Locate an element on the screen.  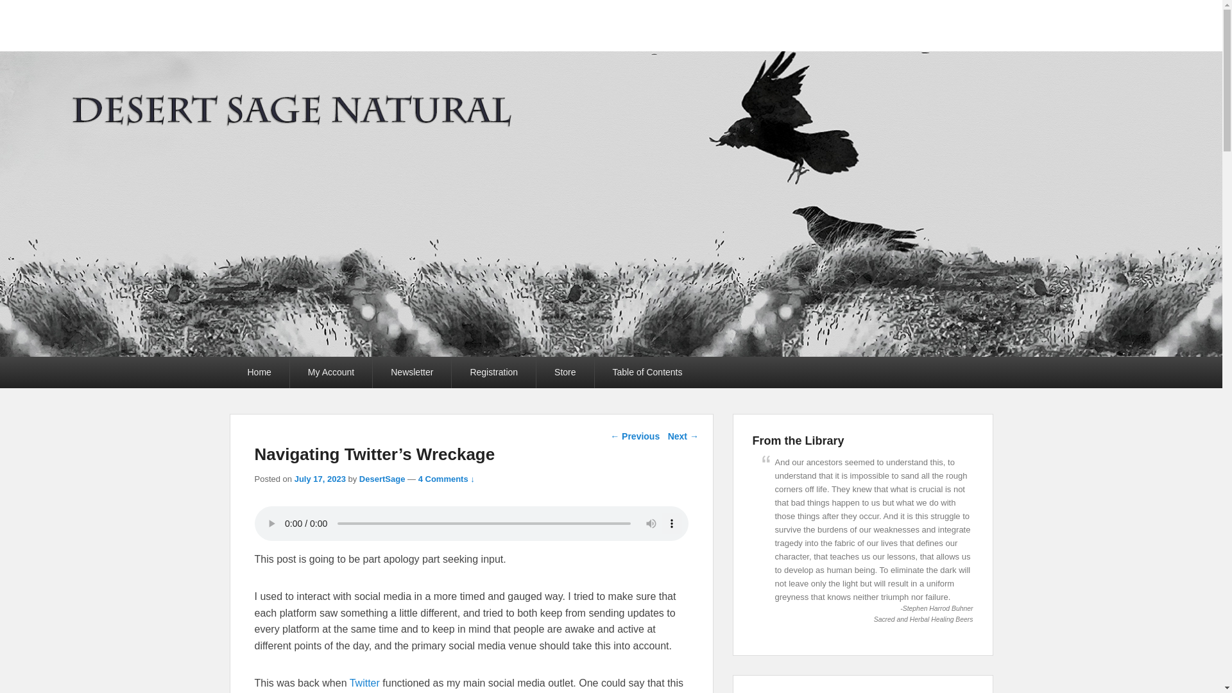
5:43 am is located at coordinates (320, 479).